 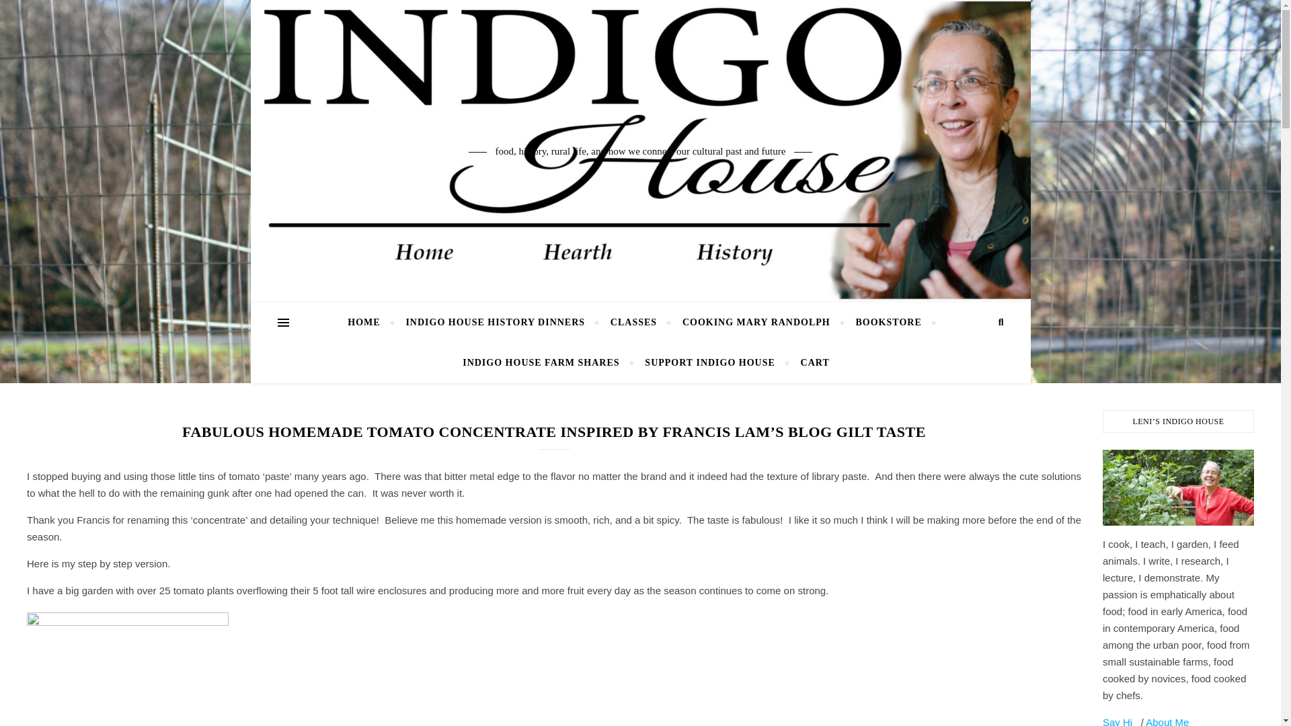 What do you see at coordinates (368, 323) in the screenshot?
I see `HOME` at bounding box center [368, 323].